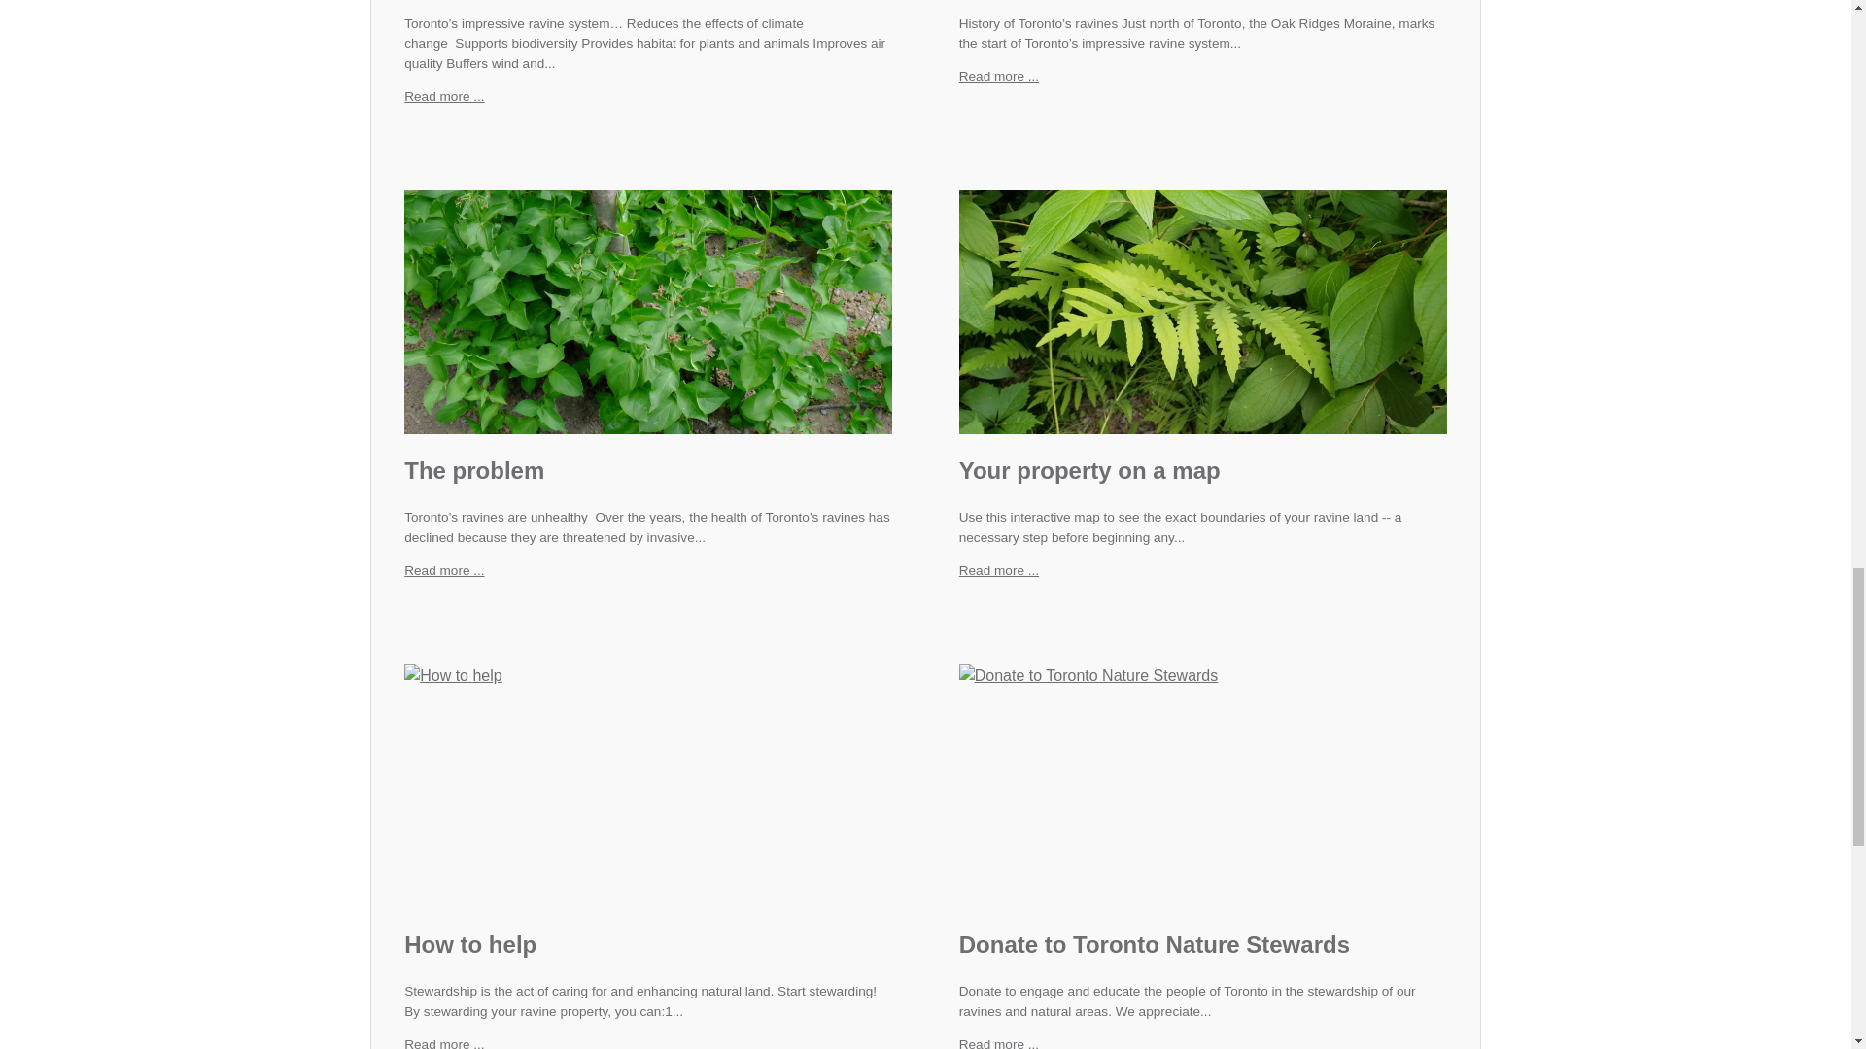  Describe the element at coordinates (1088, 470) in the screenshot. I see `Your property on a map` at that location.